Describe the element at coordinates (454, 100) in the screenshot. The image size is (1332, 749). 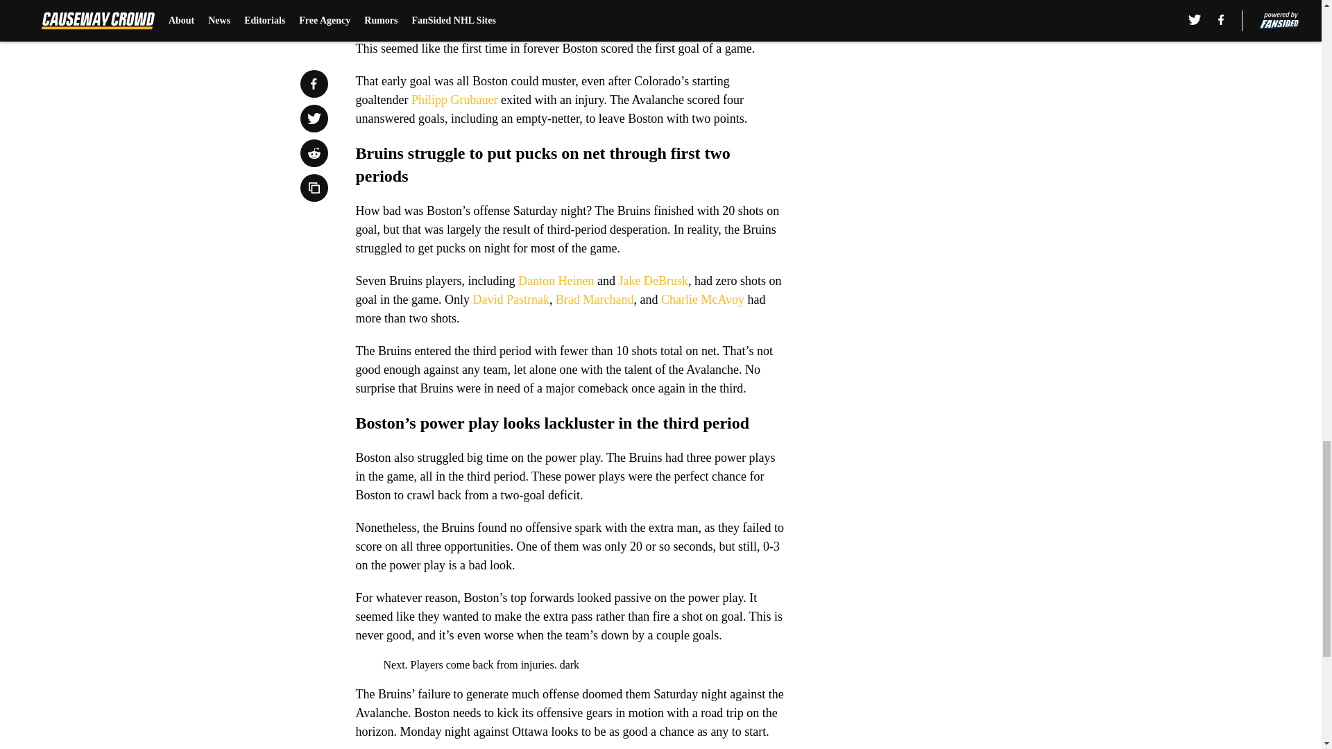
I see `Philipp Grubauer` at that location.